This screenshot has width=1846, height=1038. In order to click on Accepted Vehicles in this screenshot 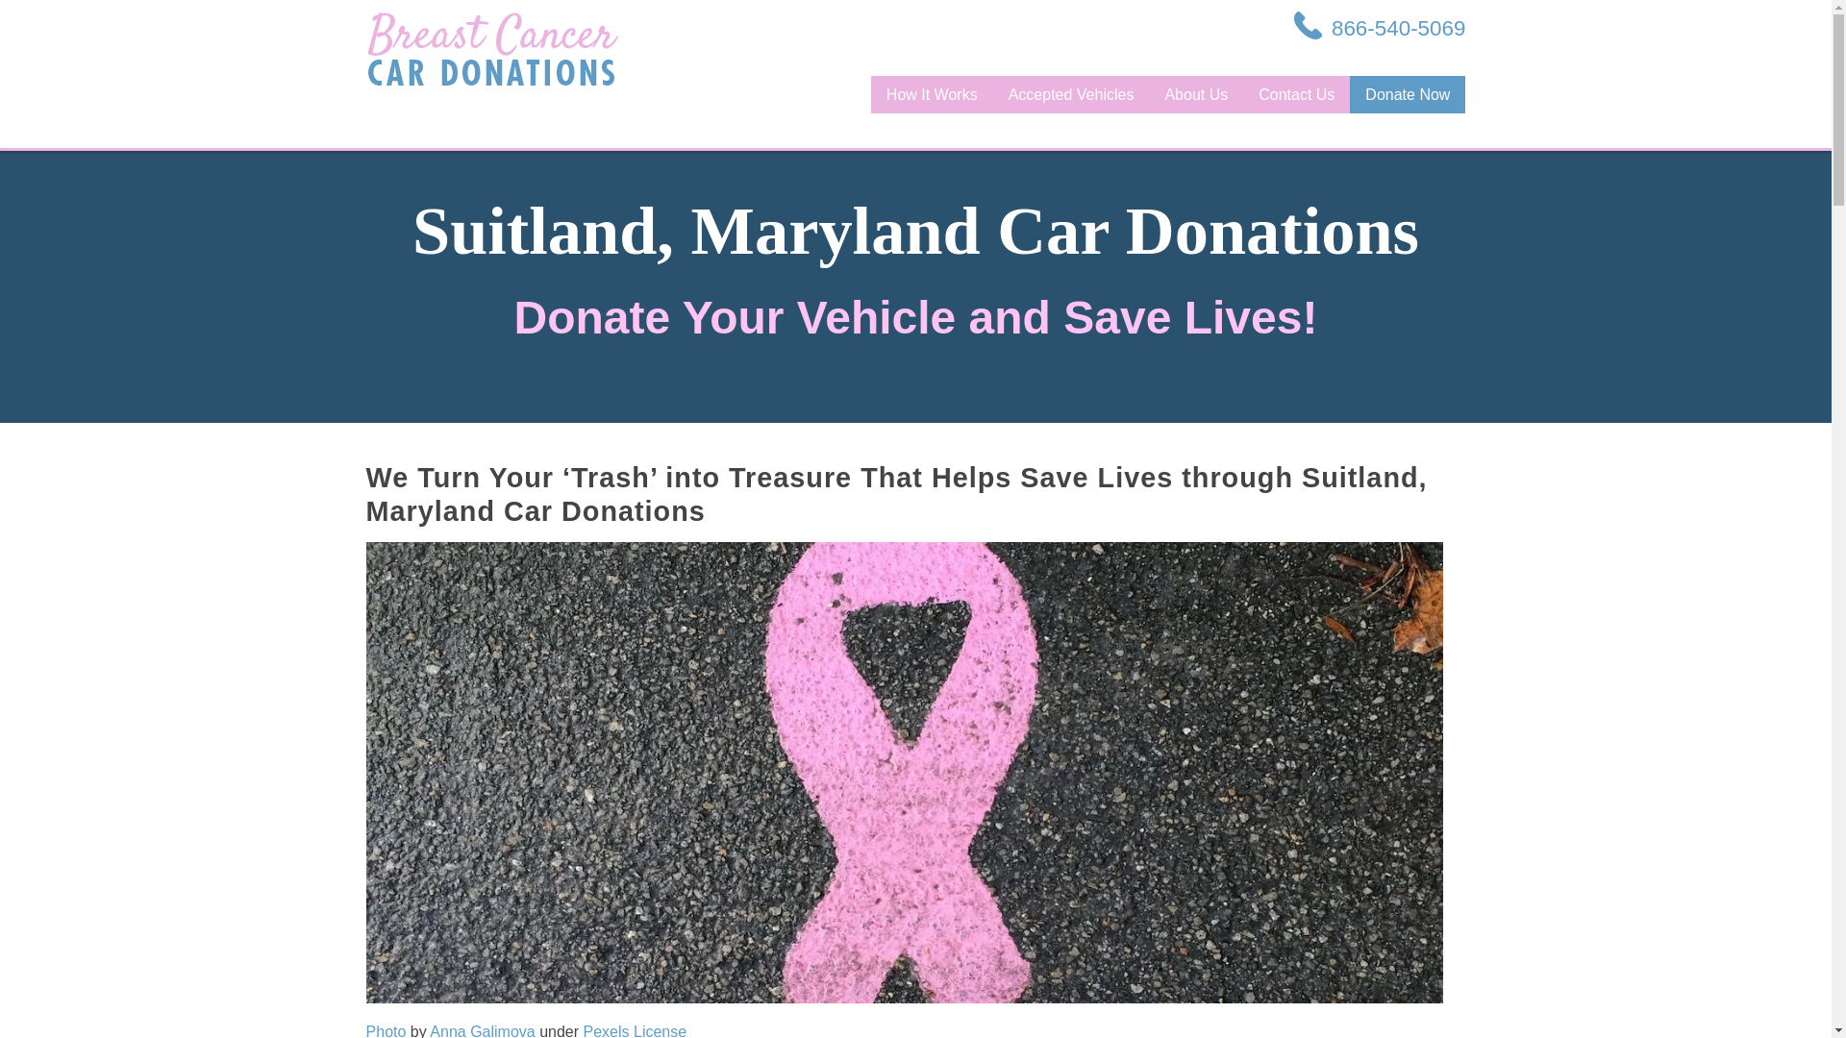, I will do `click(1071, 94)`.